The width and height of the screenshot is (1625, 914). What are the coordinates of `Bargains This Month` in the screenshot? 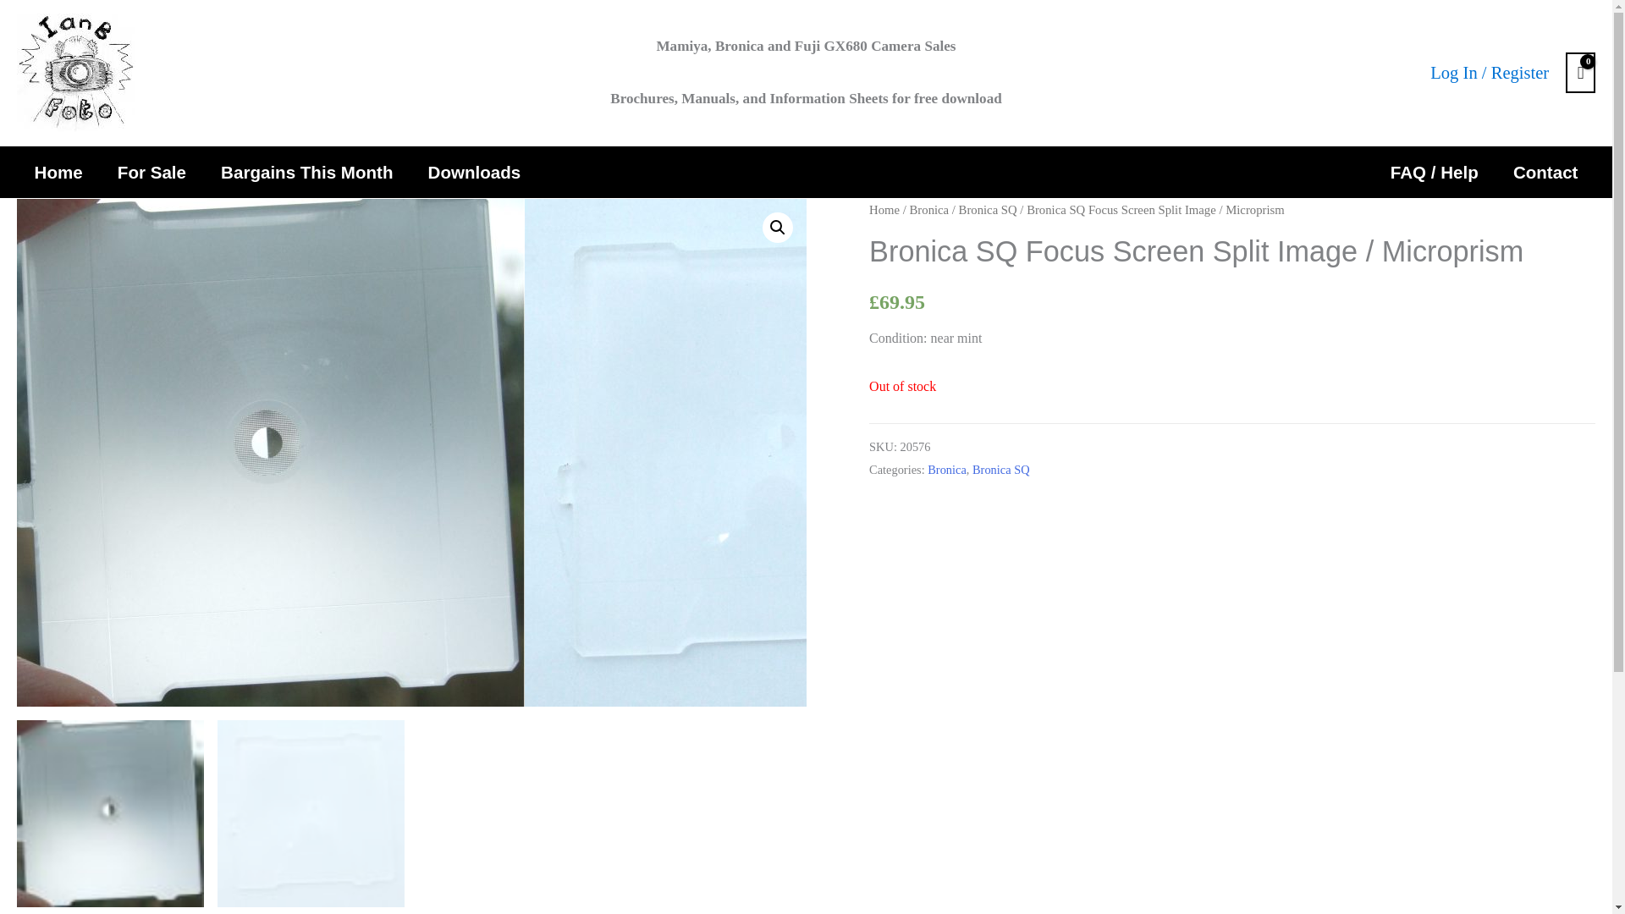 It's located at (307, 172).